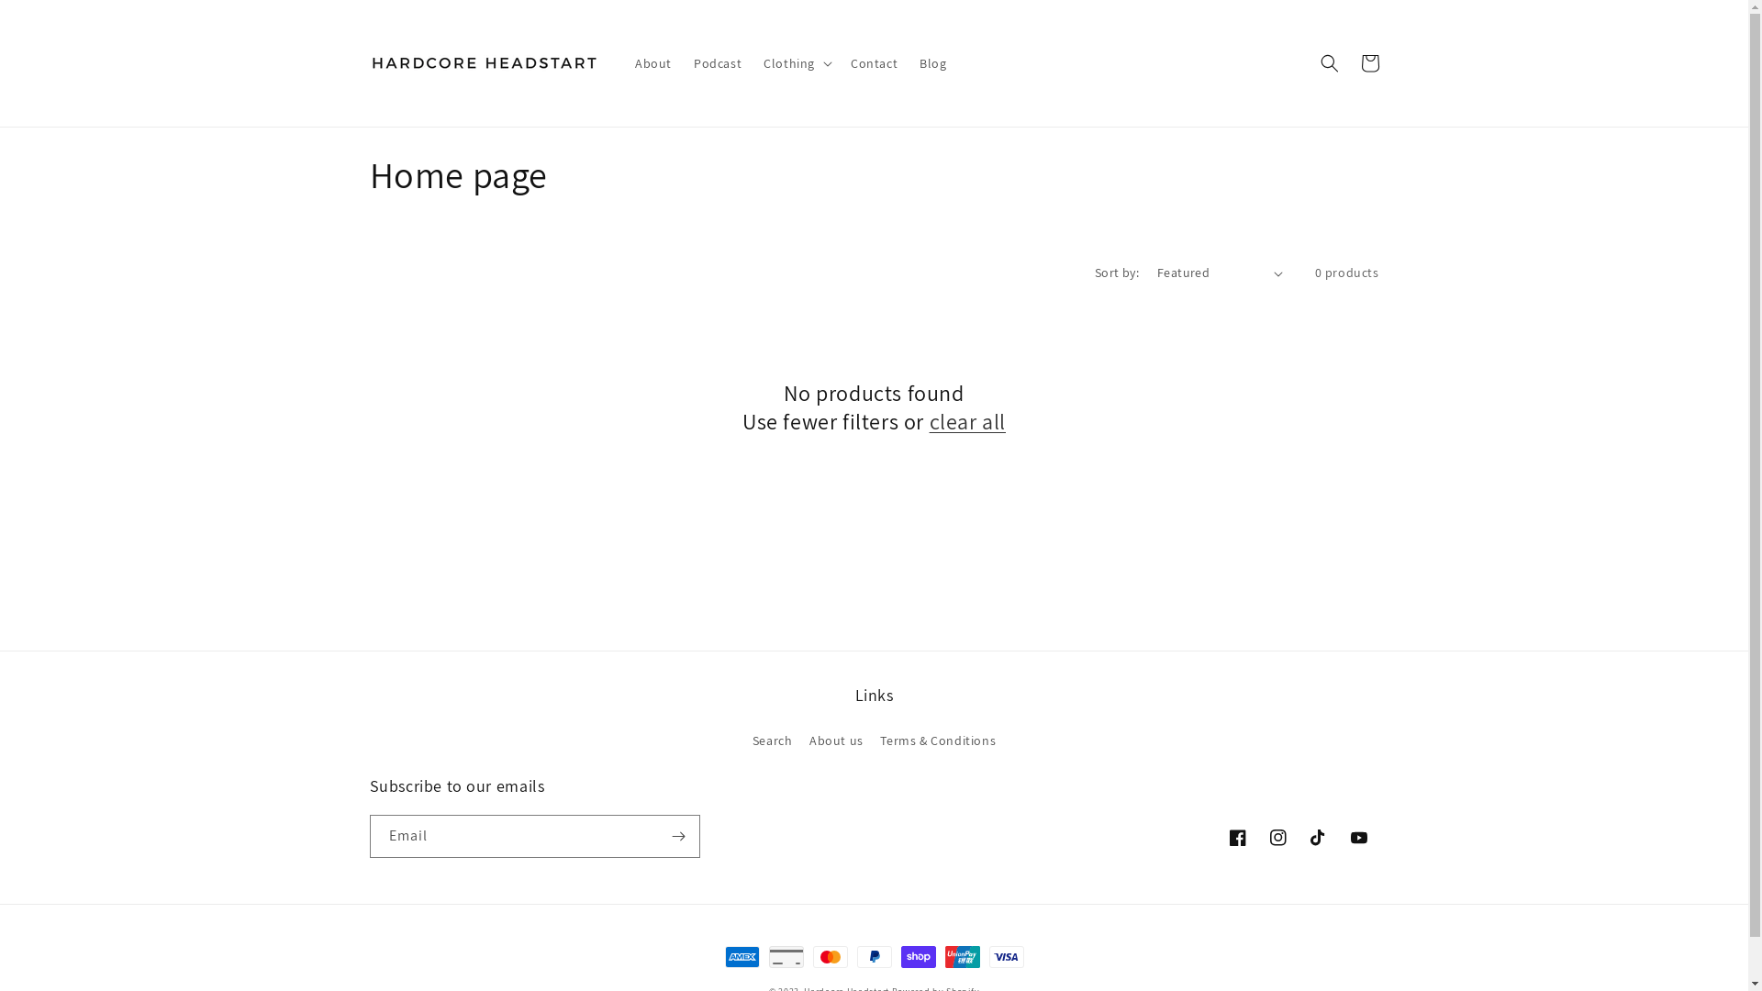  Describe the element at coordinates (938, 741) in the screenshot. I see `Terms & Conditions` at that location.